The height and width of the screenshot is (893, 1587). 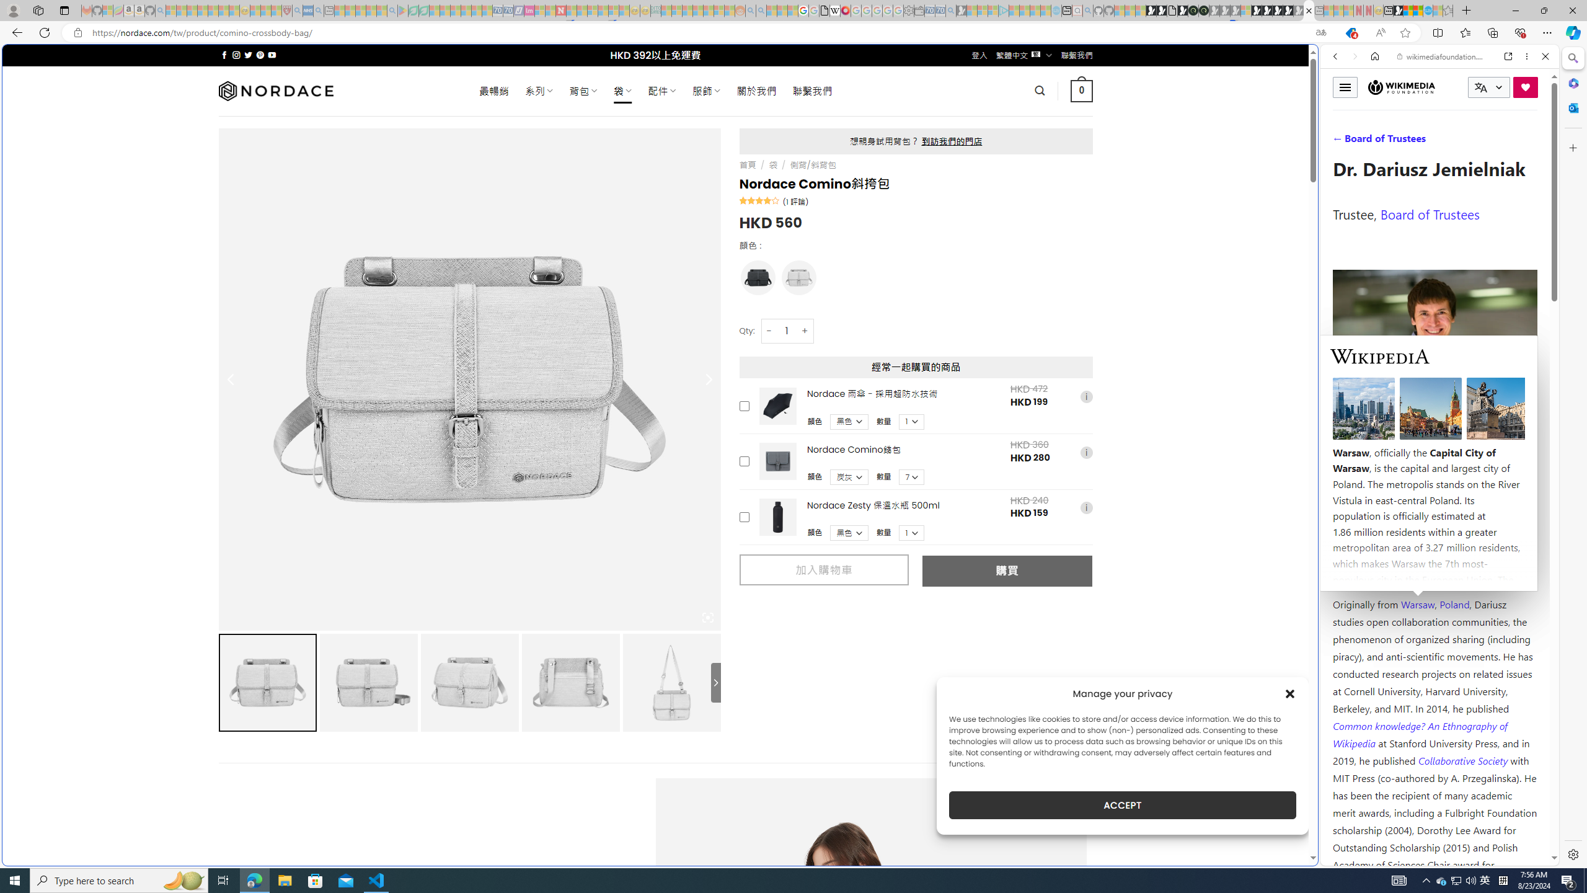 What do you see at coordinates (1317, 63) in the screenshot?
I see `Close split screen` at bounding box center [1317, 63].